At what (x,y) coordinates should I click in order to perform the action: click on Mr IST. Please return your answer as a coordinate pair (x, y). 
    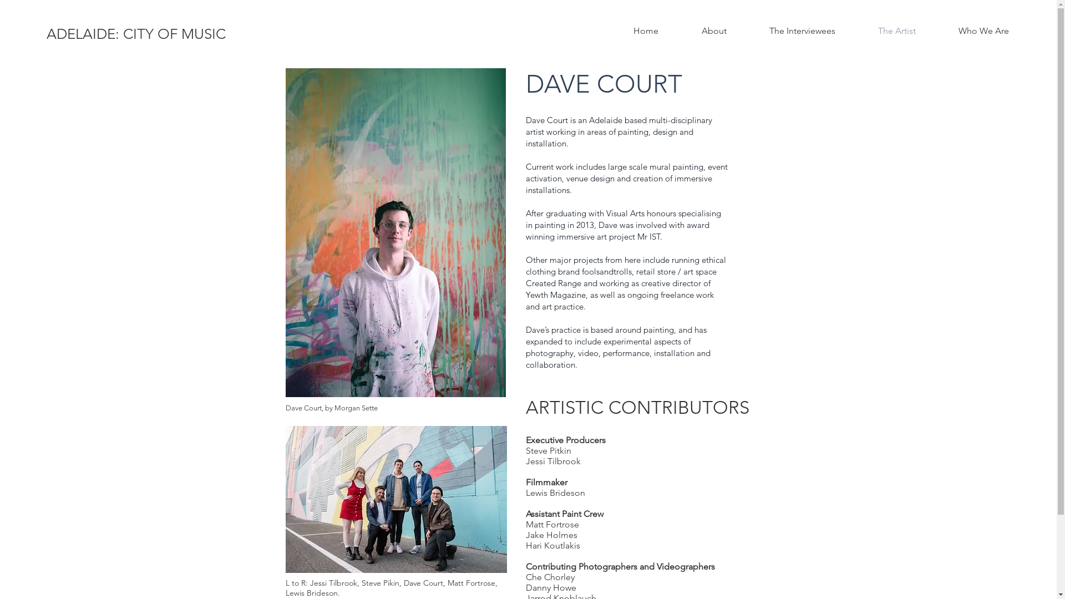
    Looking at the image, I should click on (648, 236).